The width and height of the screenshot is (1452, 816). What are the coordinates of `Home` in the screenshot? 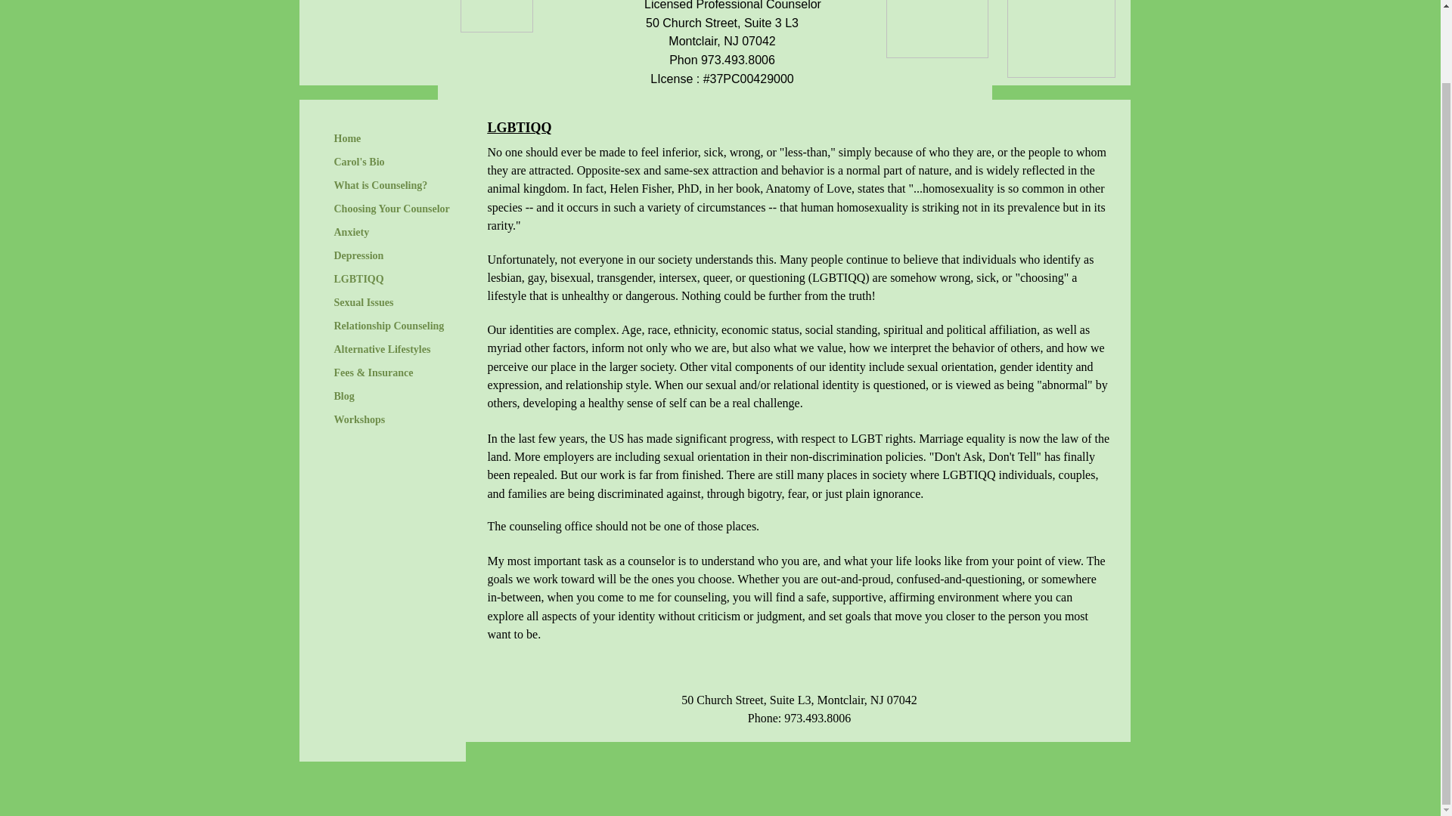 It's located at (348, 138).